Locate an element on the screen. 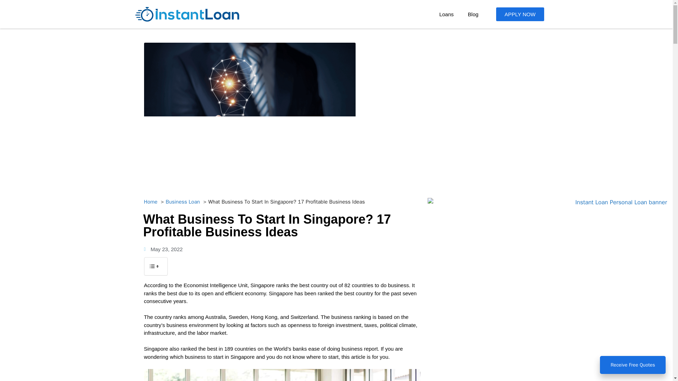 This screenshot has width=678, height=381. Home is located at coordinates (150, 202).